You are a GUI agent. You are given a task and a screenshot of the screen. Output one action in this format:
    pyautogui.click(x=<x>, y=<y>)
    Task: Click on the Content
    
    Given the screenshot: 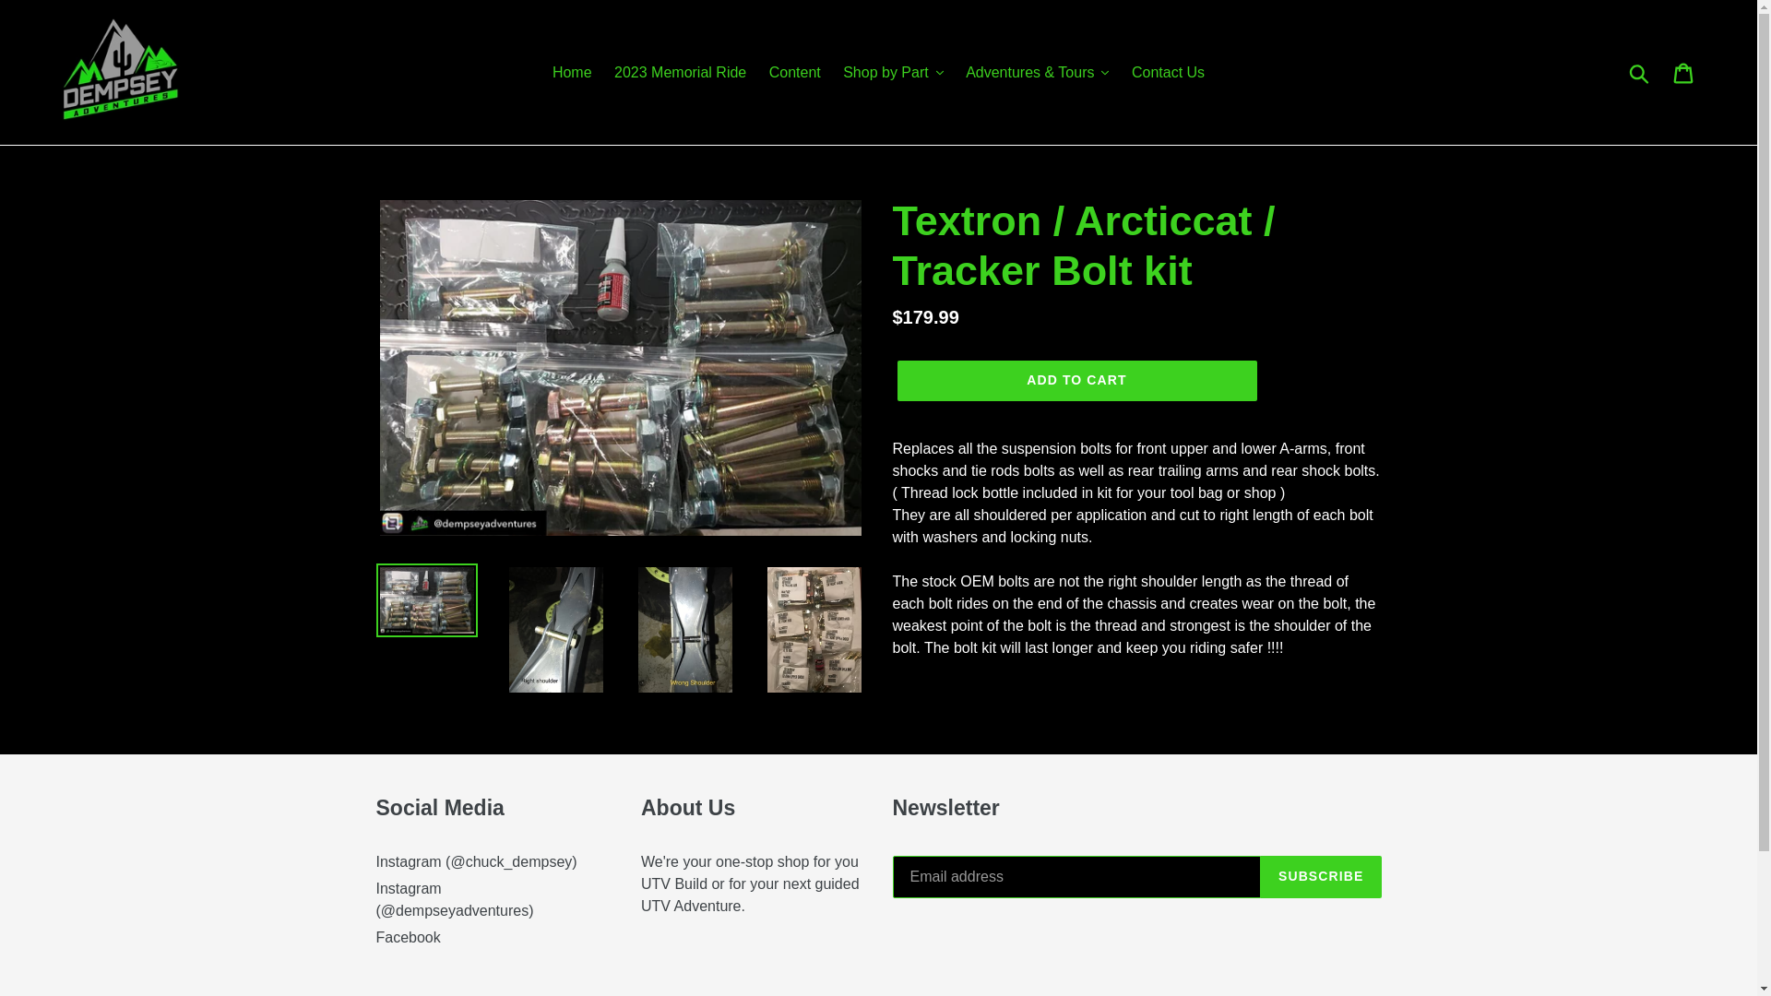 What is the action you would take?
    pyautogui.click(x=795, y=72)
    